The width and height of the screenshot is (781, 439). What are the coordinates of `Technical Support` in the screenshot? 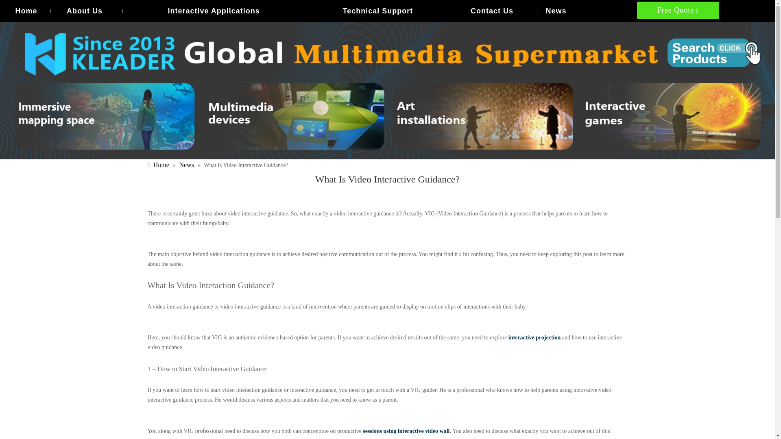 It's located at (377, 11).